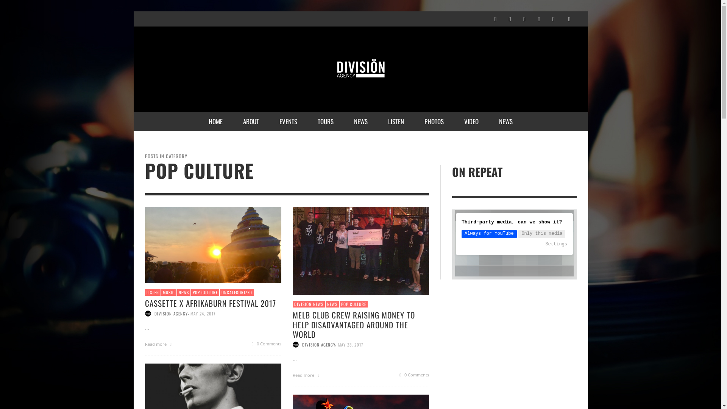 Image resolution: width=727 pixels, height=409 pixels. I want to click on LISTEN, so click(396, 121).